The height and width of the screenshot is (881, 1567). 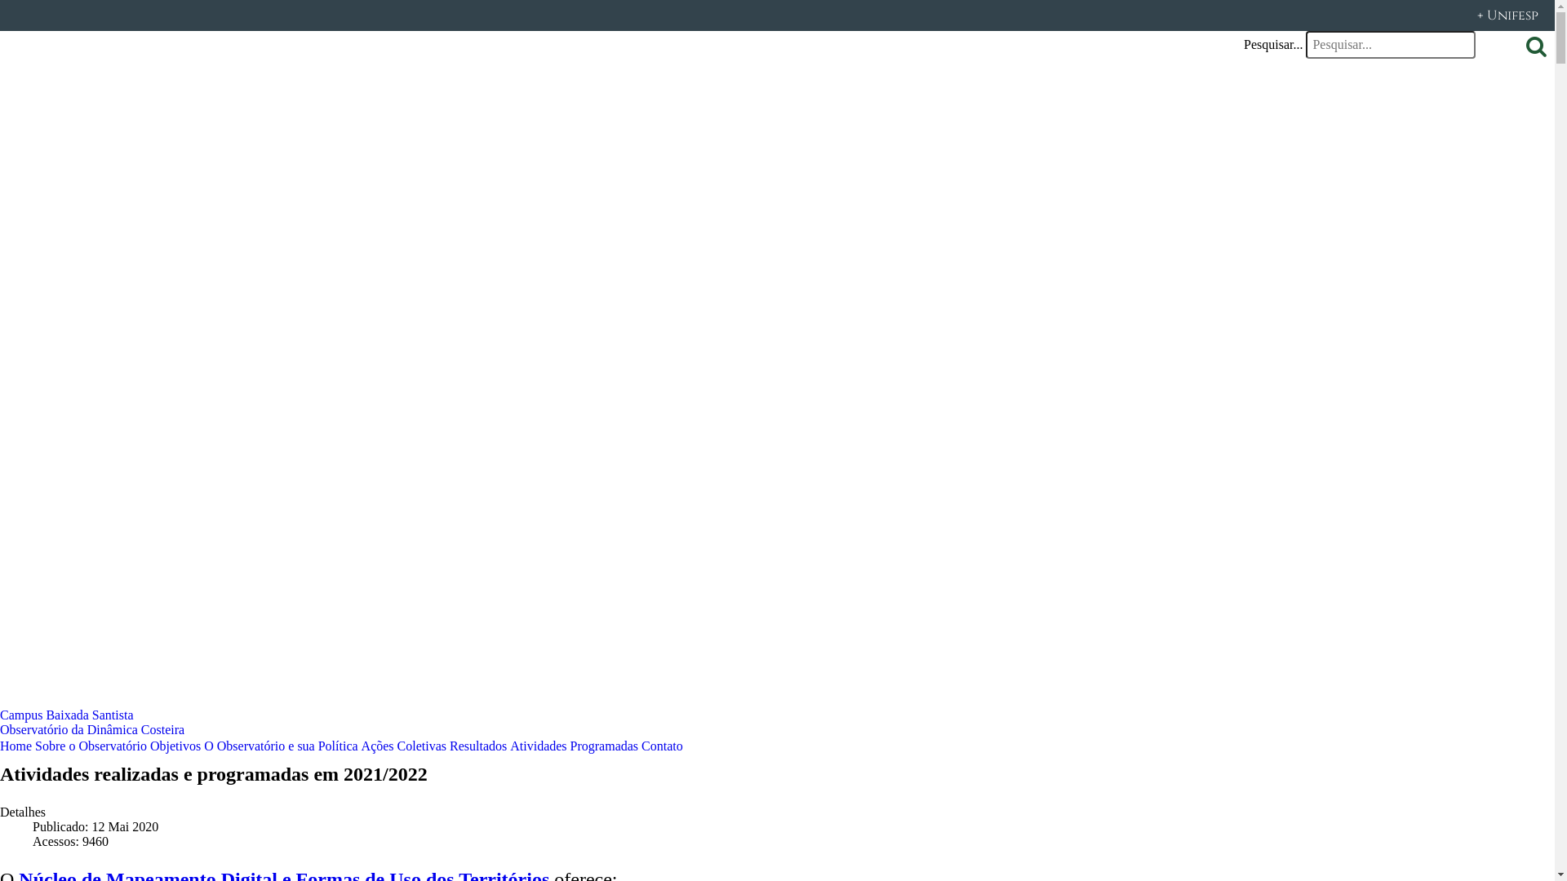 What do you see at coordinates (175, 746) in the screenshot?
I see `Objetivos` at bounding box center [175, 746].